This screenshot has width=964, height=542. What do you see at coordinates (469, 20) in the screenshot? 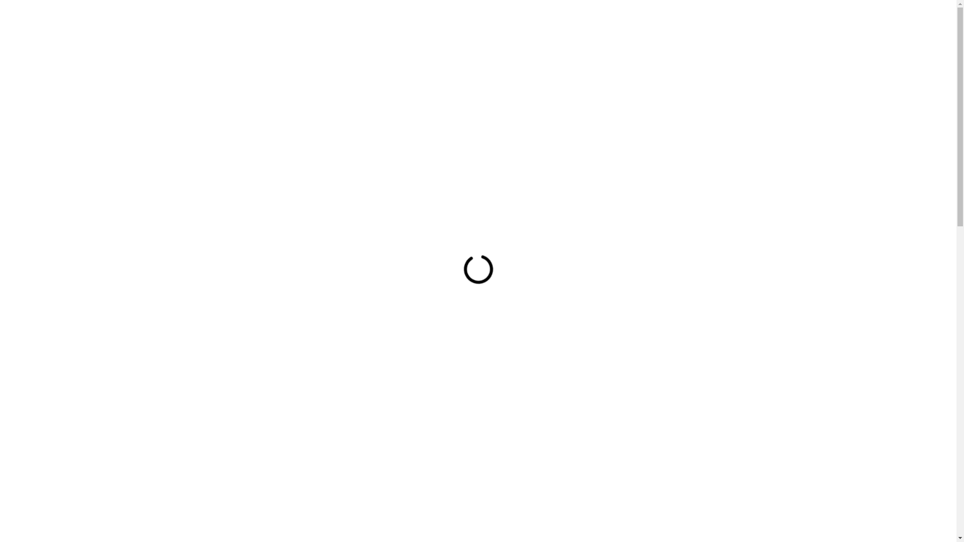
I see `Home` at bounding box center [469, 20].